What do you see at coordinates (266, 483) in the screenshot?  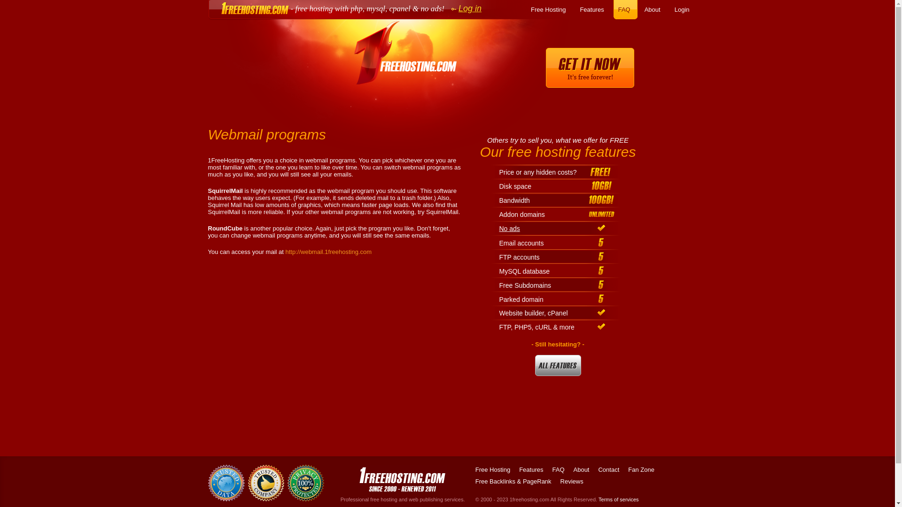 I see ` ` at bounding box center [266, 483].